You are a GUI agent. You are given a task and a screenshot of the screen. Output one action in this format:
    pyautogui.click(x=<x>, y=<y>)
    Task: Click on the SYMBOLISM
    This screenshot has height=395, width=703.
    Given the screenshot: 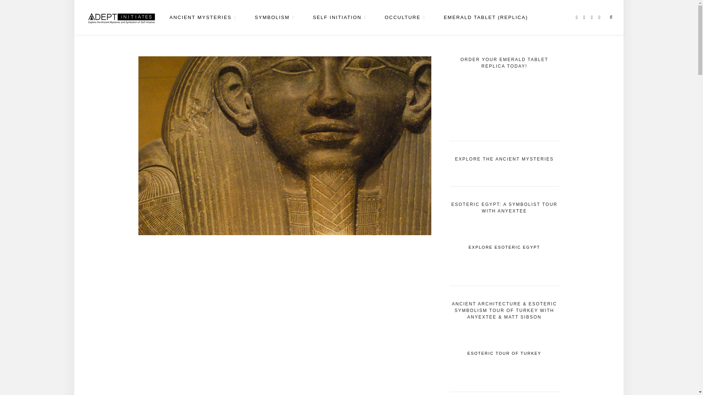 What is the action you would take?
    pyautogui.click(x=275, y=18)
    